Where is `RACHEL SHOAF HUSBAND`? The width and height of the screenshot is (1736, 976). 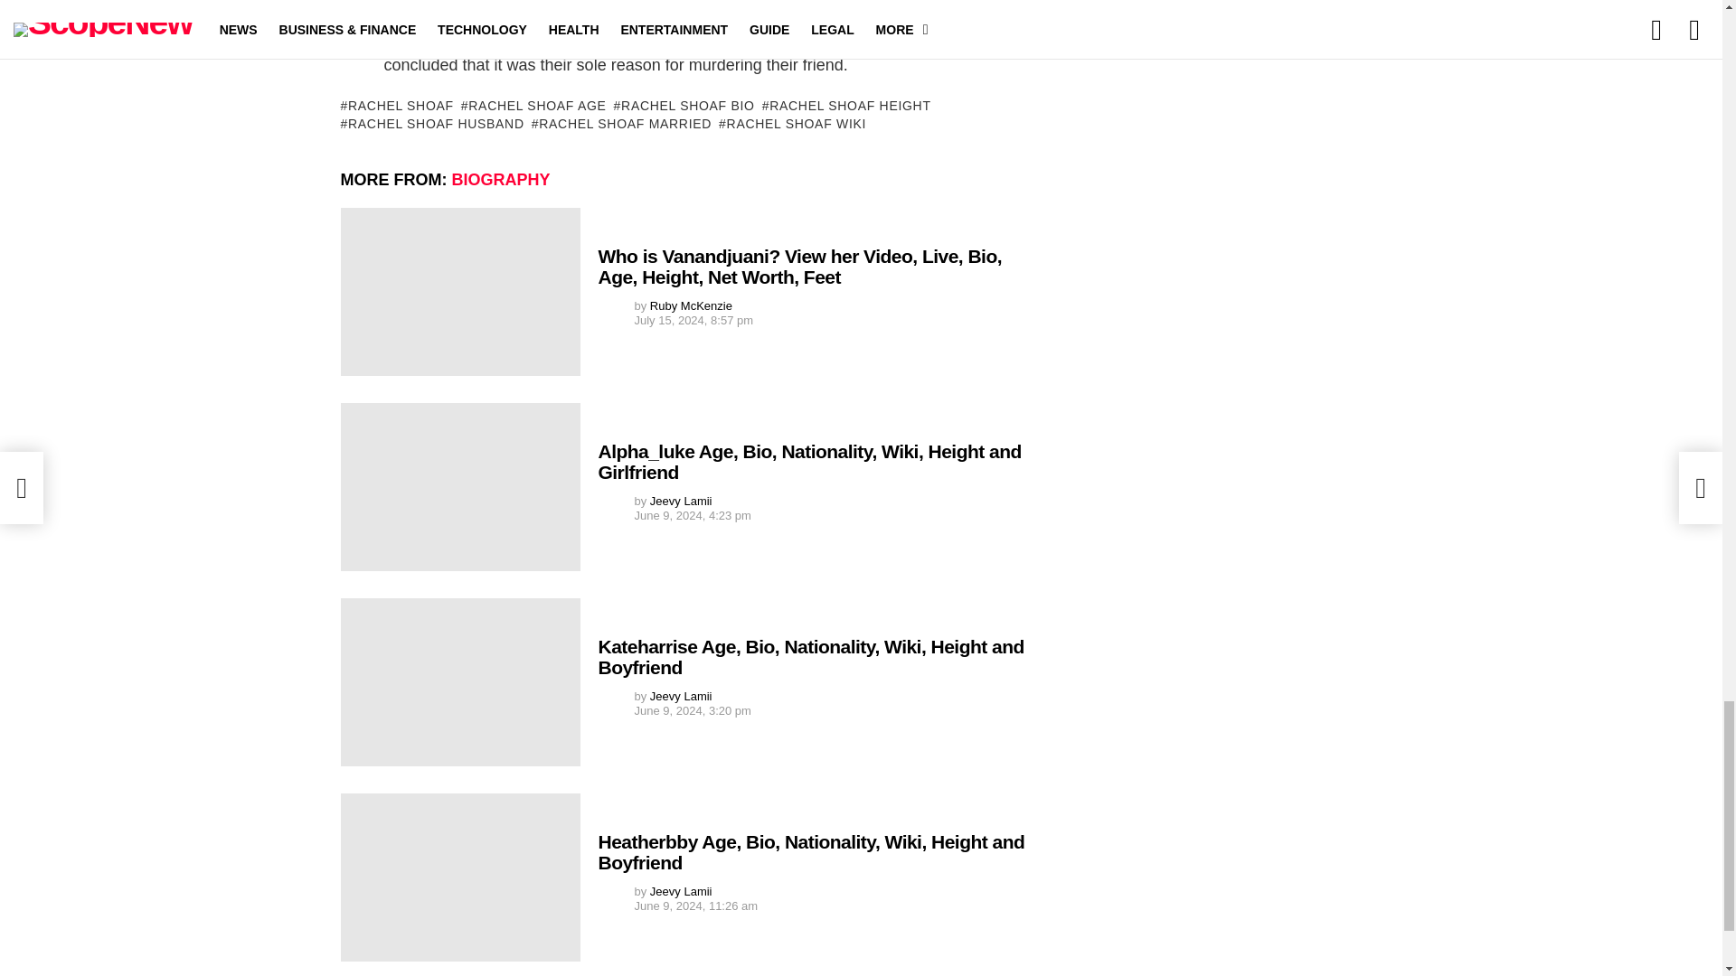 RACHEL SHOAF HUSBAND is located at coordinates (432, 123).